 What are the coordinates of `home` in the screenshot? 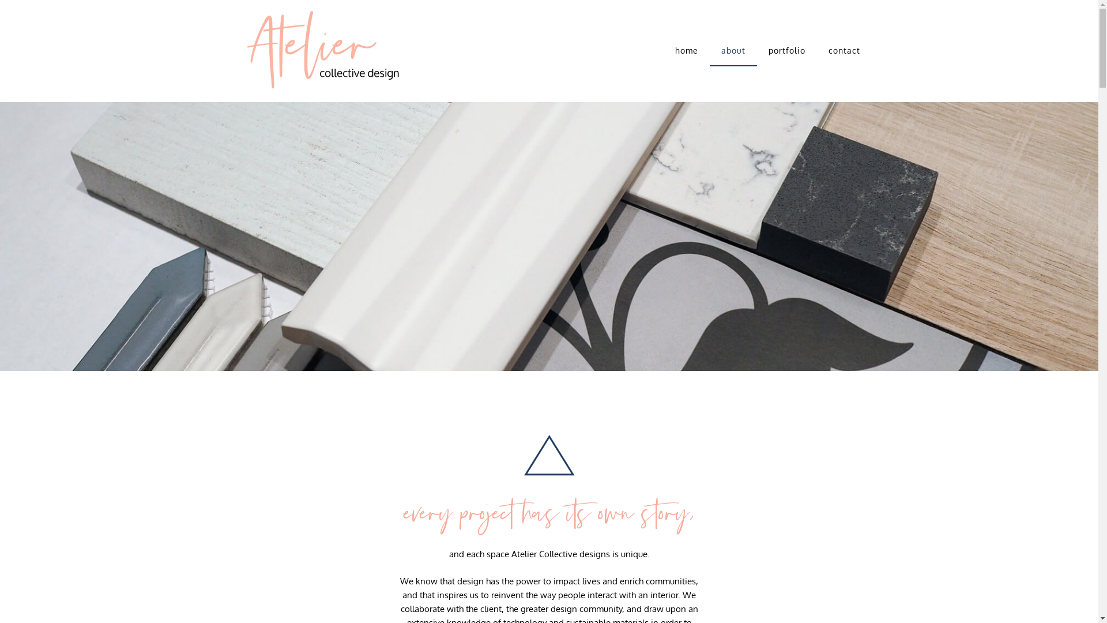 It's located at (687, 51).